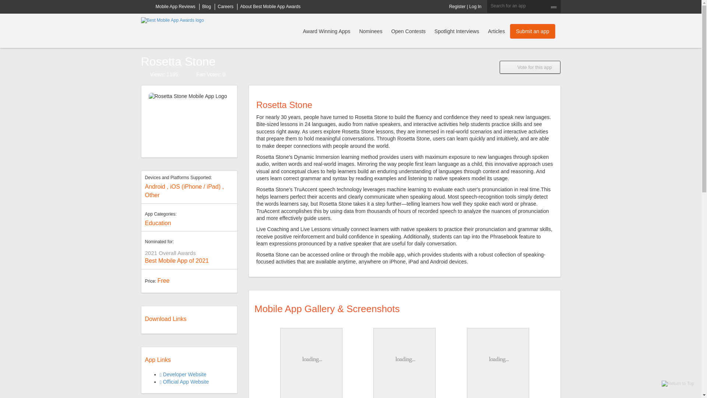 The width and height of the screenshot is (707, 398). Describe the element at coordinates (475, 6) in the screenshot. I see `Log In` at that location.